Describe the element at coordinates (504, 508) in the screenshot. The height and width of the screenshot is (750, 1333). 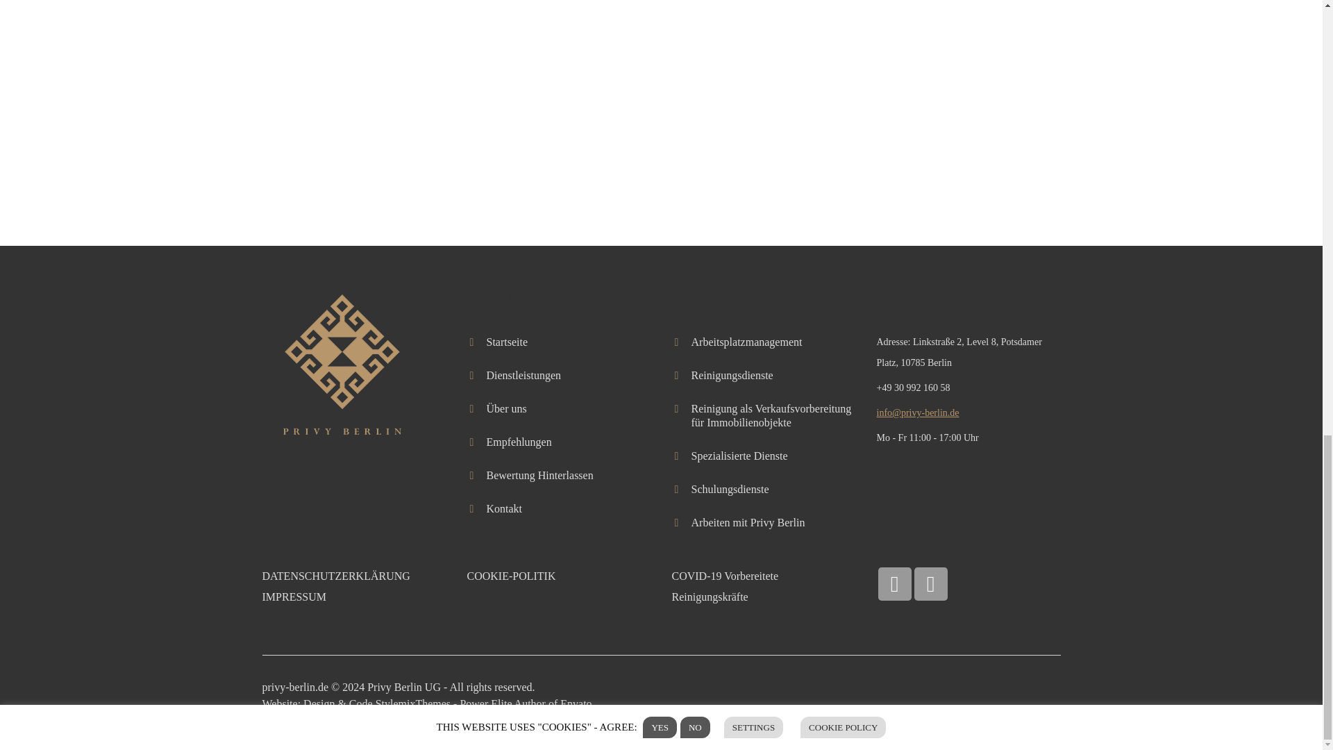
I see `Kontakt` at that location.